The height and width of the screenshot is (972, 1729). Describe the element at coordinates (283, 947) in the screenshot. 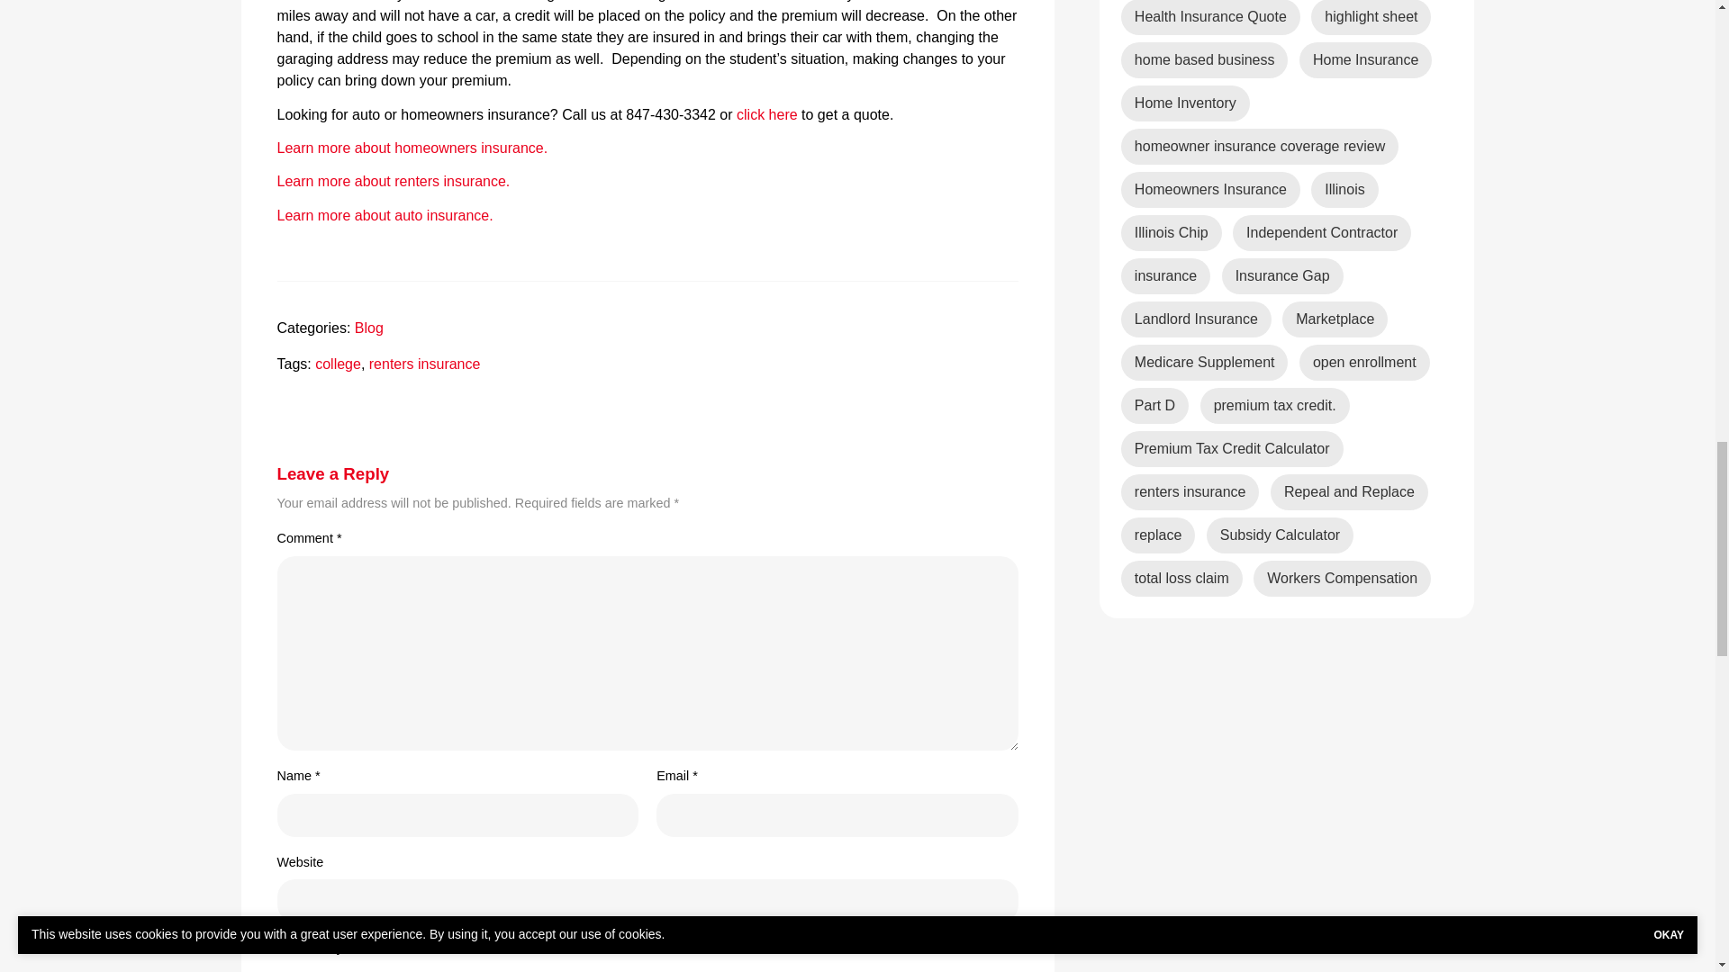

I see `yes` at that location.